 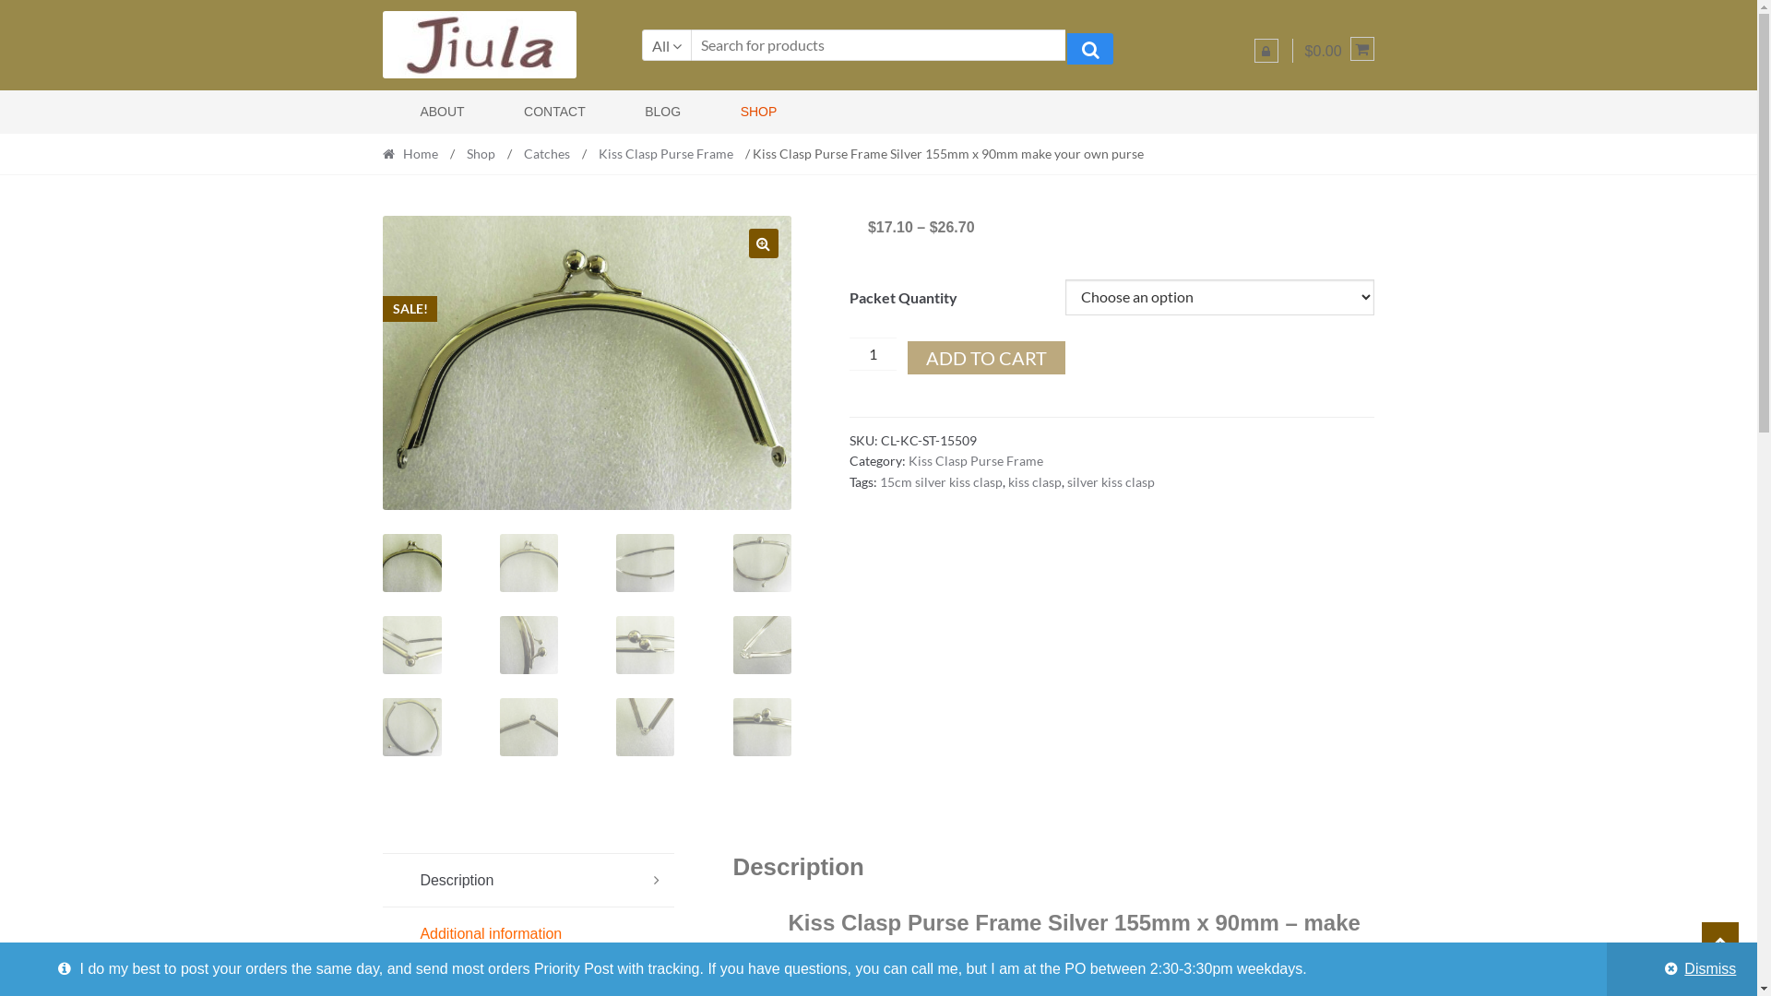 I want to click on ADD TO CART, so click(x=986, y=358).